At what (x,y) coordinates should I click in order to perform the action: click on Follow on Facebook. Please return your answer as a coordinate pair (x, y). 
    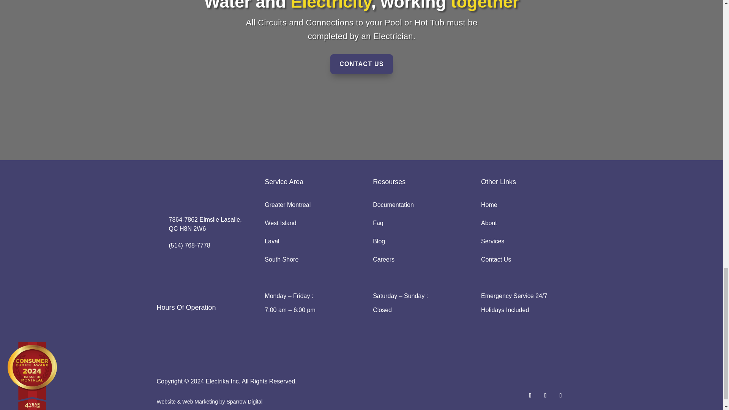
    Looking at the image, I should click on (530, 396).